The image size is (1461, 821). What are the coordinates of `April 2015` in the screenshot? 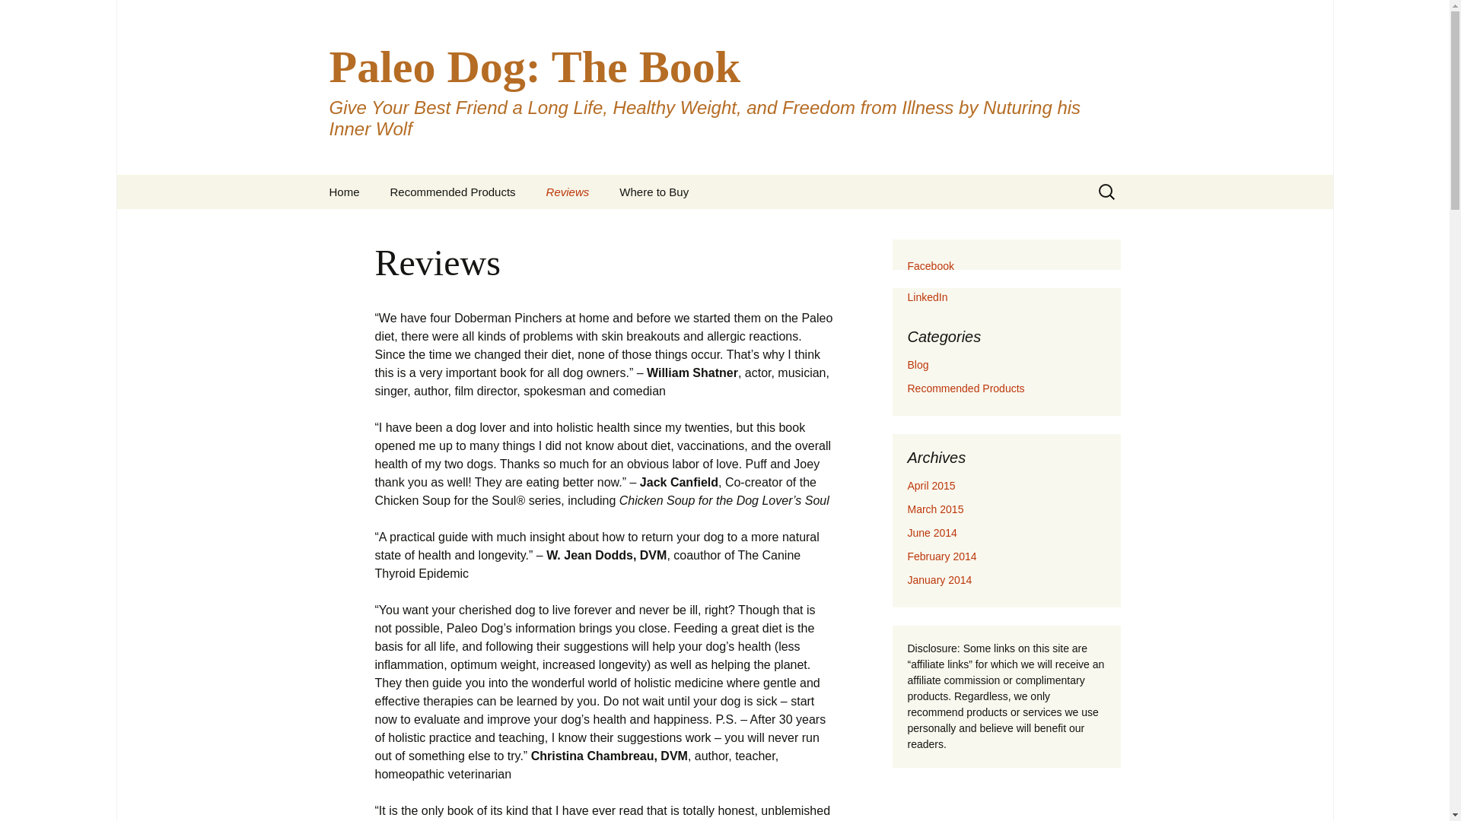 It's located at (931, 485).